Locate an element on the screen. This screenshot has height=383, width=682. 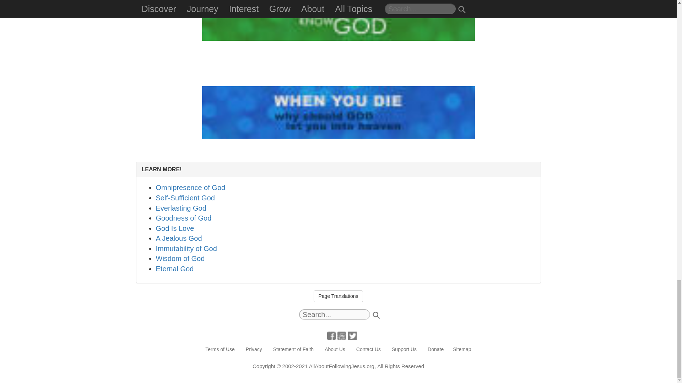
Contact Us is located at coordinates (368, 350).